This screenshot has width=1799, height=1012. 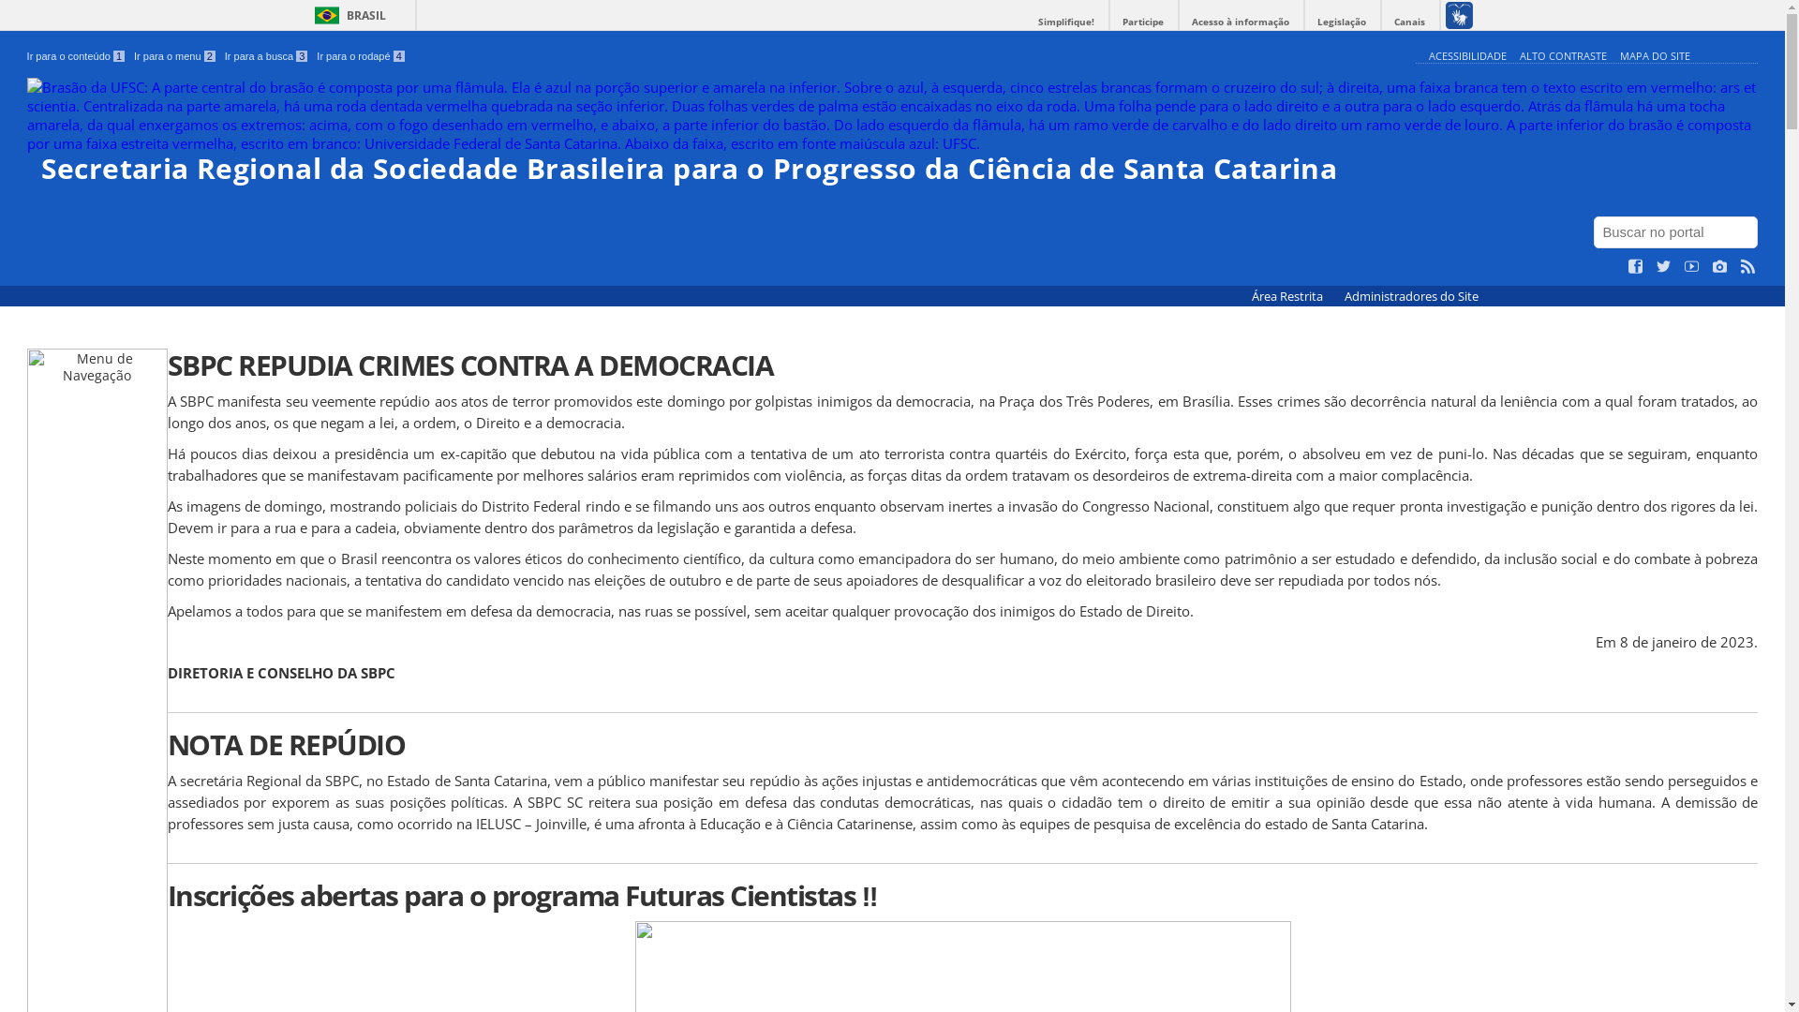 What do you see at coordinates (1720, 267) in the screenshot?
I see `Veja no Instagram` at bounding box center [1720, 267].